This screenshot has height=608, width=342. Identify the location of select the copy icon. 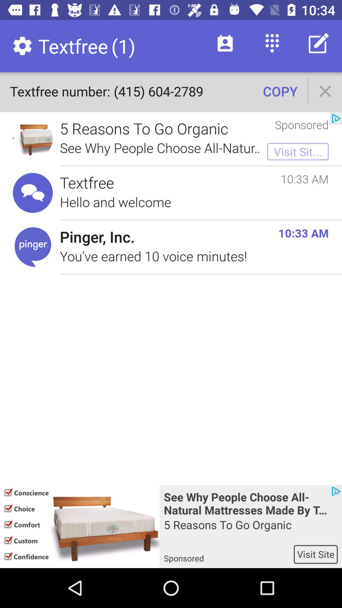
(280, 91).